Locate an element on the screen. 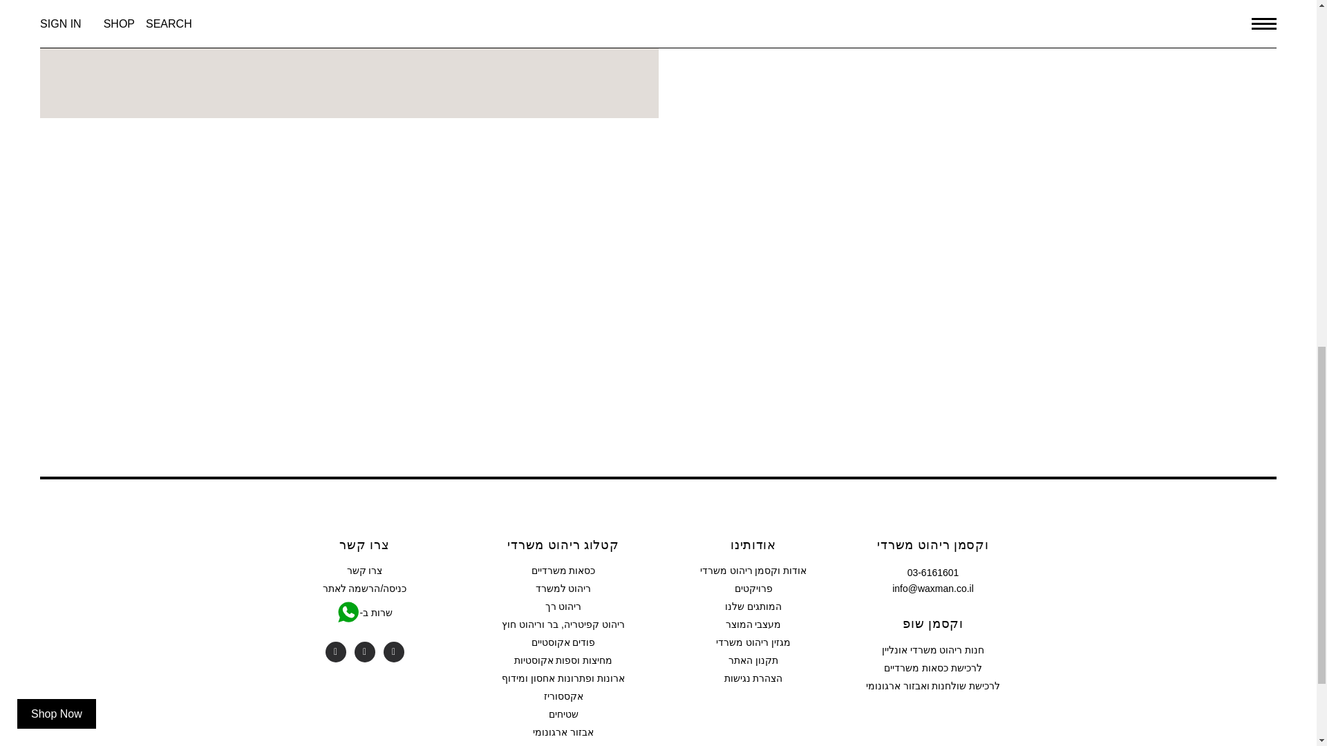 The width and height of the screenshot is (1327, 746). ENZO SOFA,XO TABLE,TAO is located at coordinates (1075, 297).